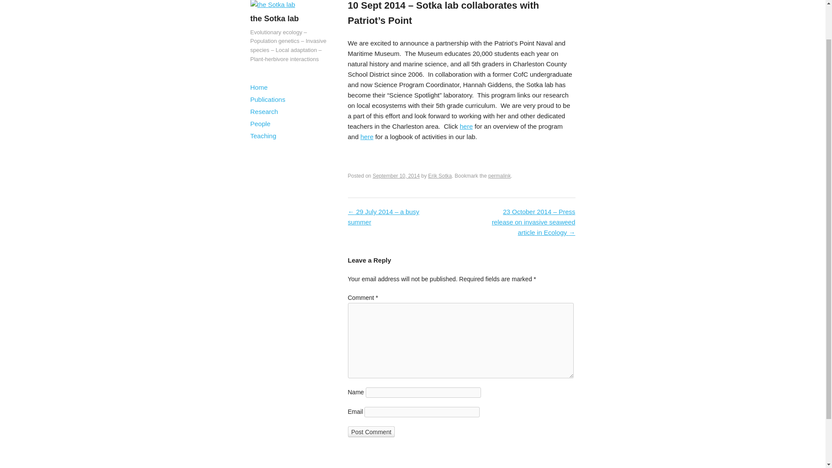 This screenshot has width=832, height=468. What do you see at coordinates (272, 88) in the screenshot?
I see `Skip to content` at bounding box center [272, 88].